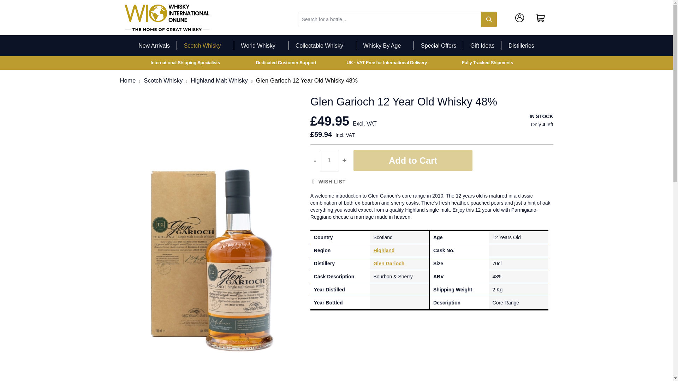 The image size is (678, 381). Describe the element at coordinates (154, 46) in the screenshot. I see `New Arrivals` at that location.